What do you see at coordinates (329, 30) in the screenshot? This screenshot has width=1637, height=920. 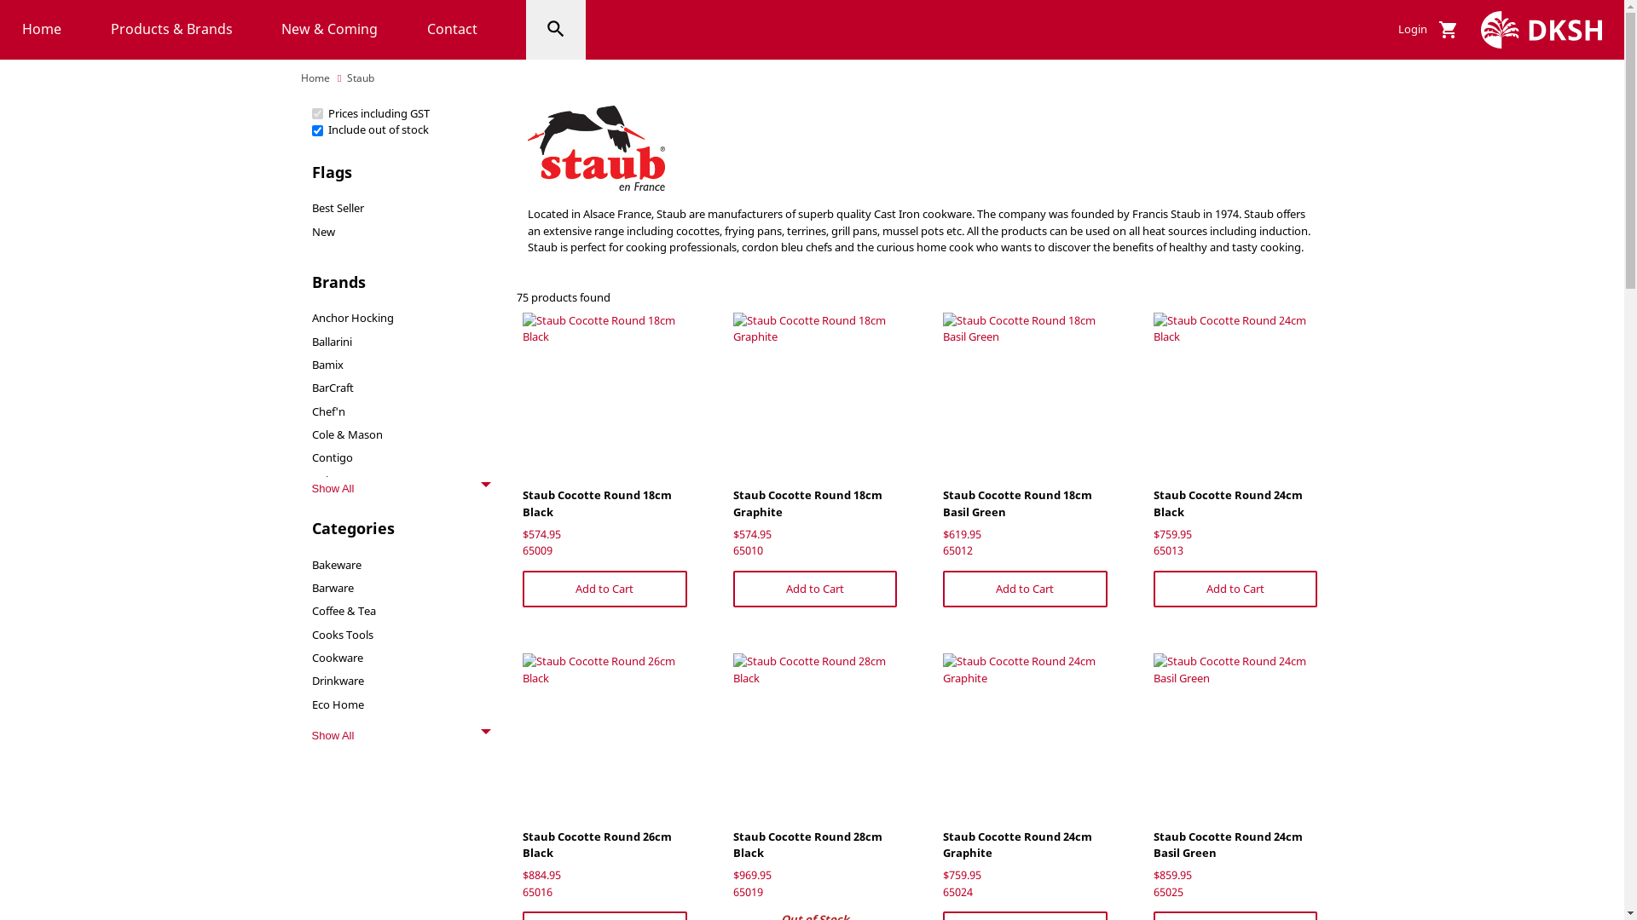 I see `New & Coming` at bounding box center [329, 30].